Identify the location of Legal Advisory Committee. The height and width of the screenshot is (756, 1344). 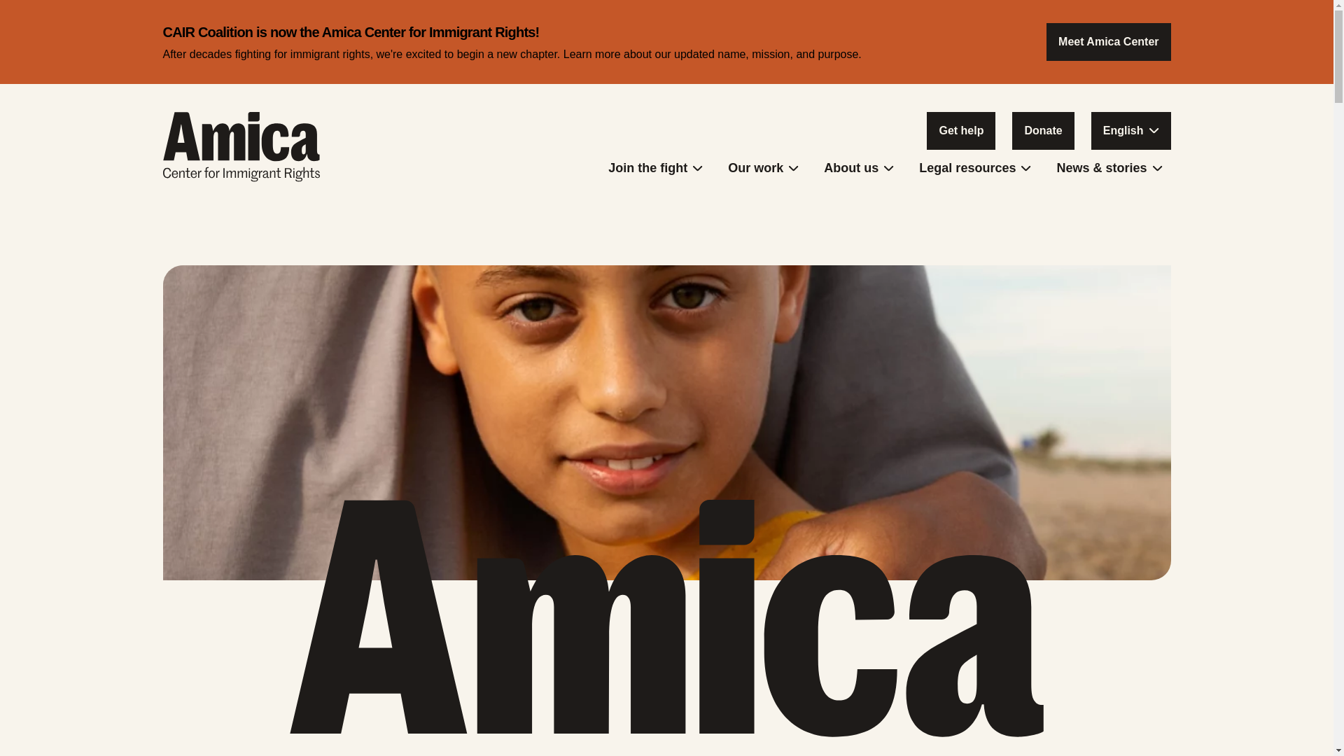
(858, 219).